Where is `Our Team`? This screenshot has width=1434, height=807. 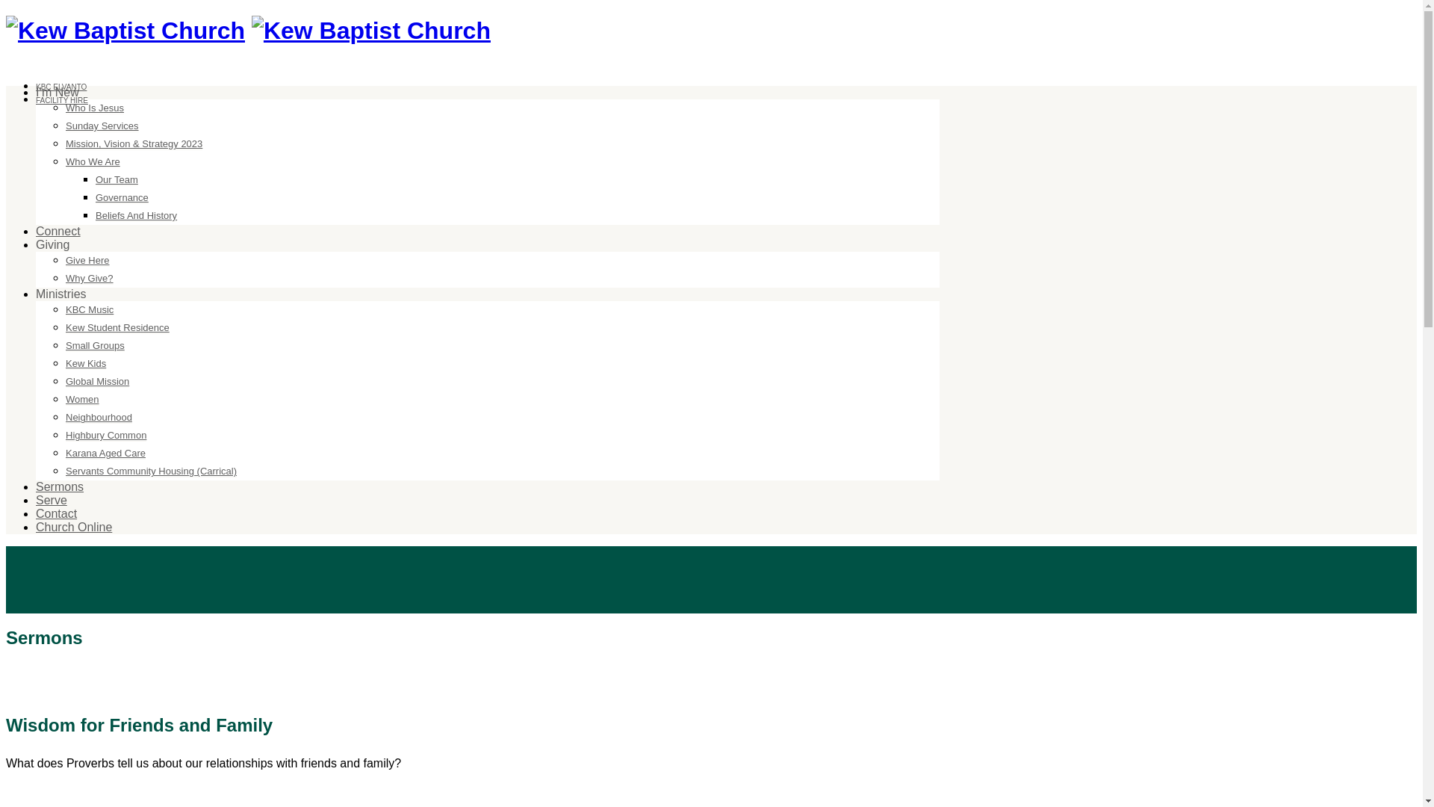 Our Team is located at coordinates (117, 180).